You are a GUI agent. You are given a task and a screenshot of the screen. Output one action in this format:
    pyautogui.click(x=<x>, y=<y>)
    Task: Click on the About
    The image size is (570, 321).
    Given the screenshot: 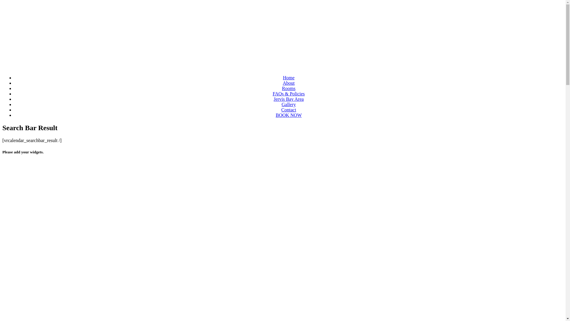 What is the action you would take?
    pyautogui.click(x=289, y=83)
    